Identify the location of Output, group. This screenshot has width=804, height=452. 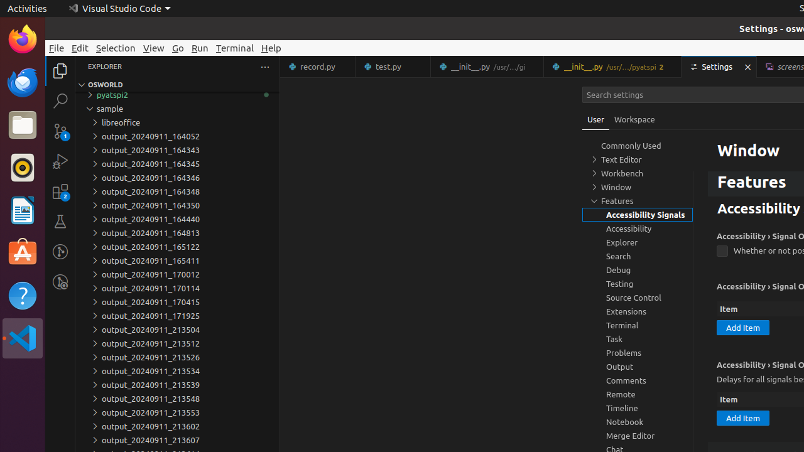
(638, 367).